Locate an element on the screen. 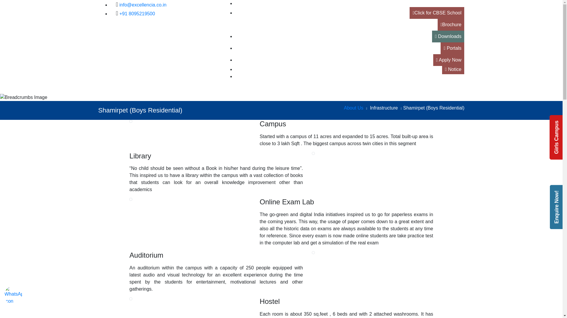  Apply Now is located at coordinates (449, 60).